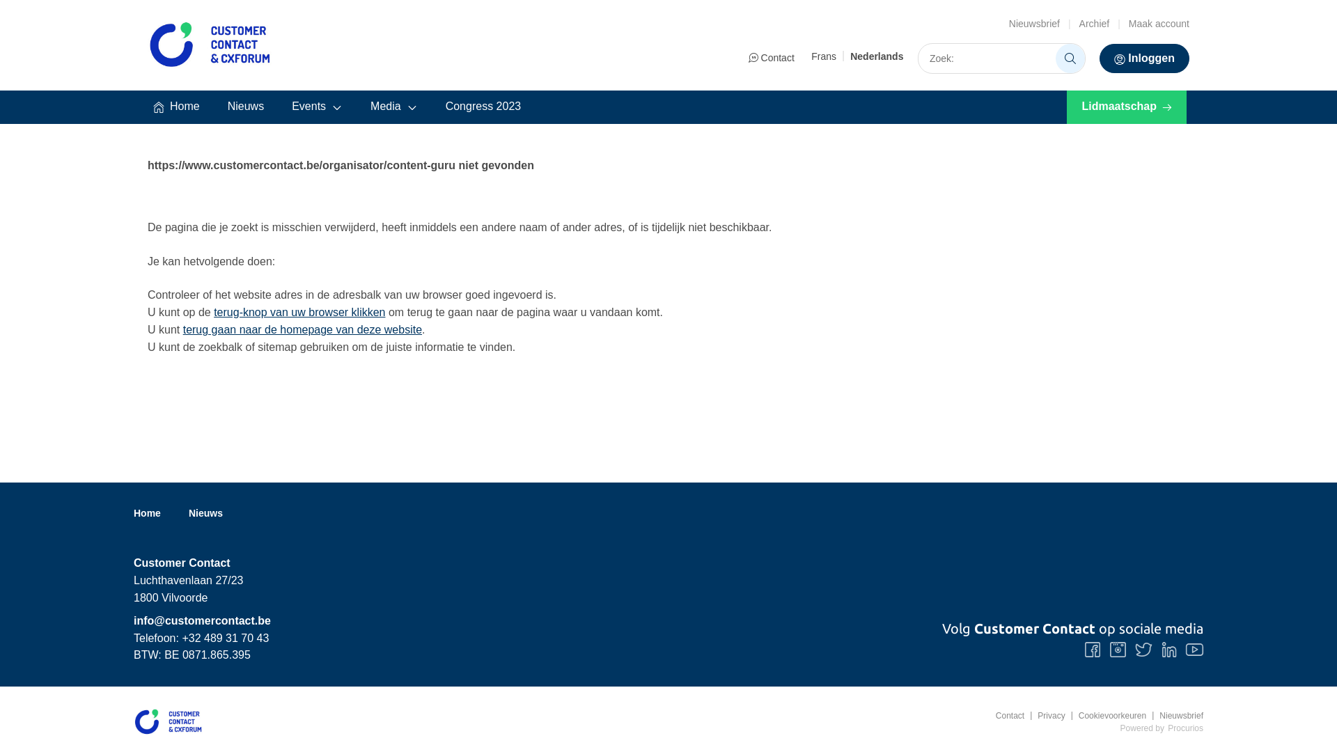  Describe the element at coordinates (1106, 716) in the screenshot. I see `Cookievoorkeuren` at that location.